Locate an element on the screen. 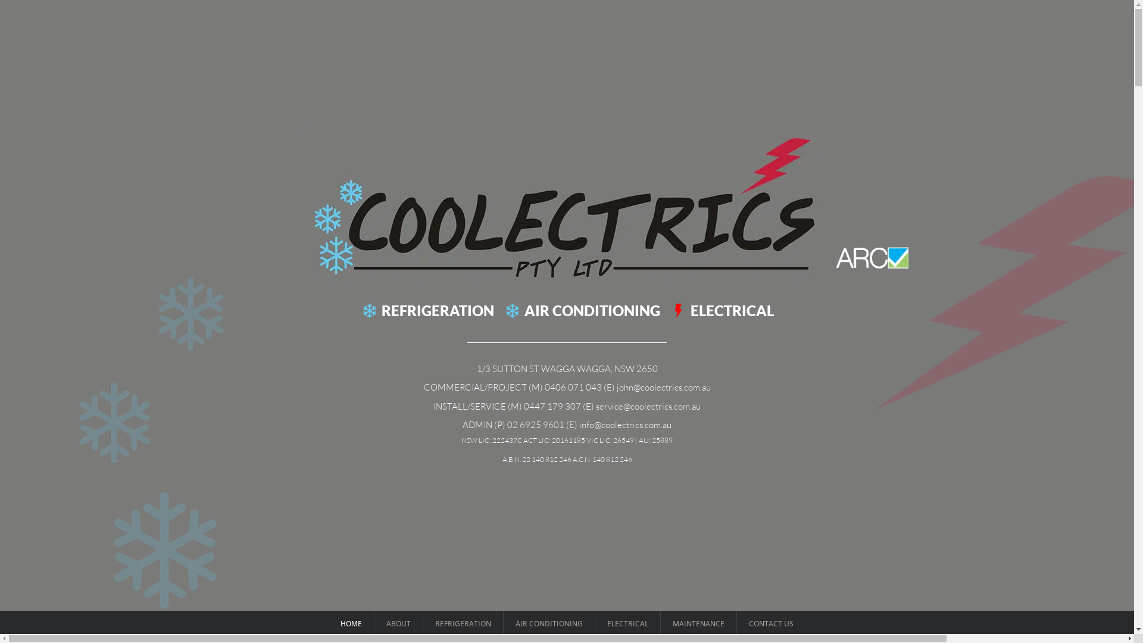 This screenshot has width=1143, height=643. CONTACT US is located at coordinates (772, 624).